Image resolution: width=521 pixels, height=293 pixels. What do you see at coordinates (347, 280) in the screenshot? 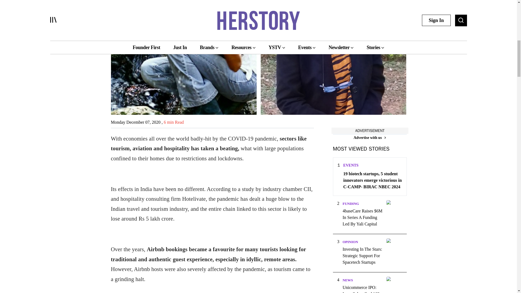
I see `NEWS` at bounding box center [347, 280].